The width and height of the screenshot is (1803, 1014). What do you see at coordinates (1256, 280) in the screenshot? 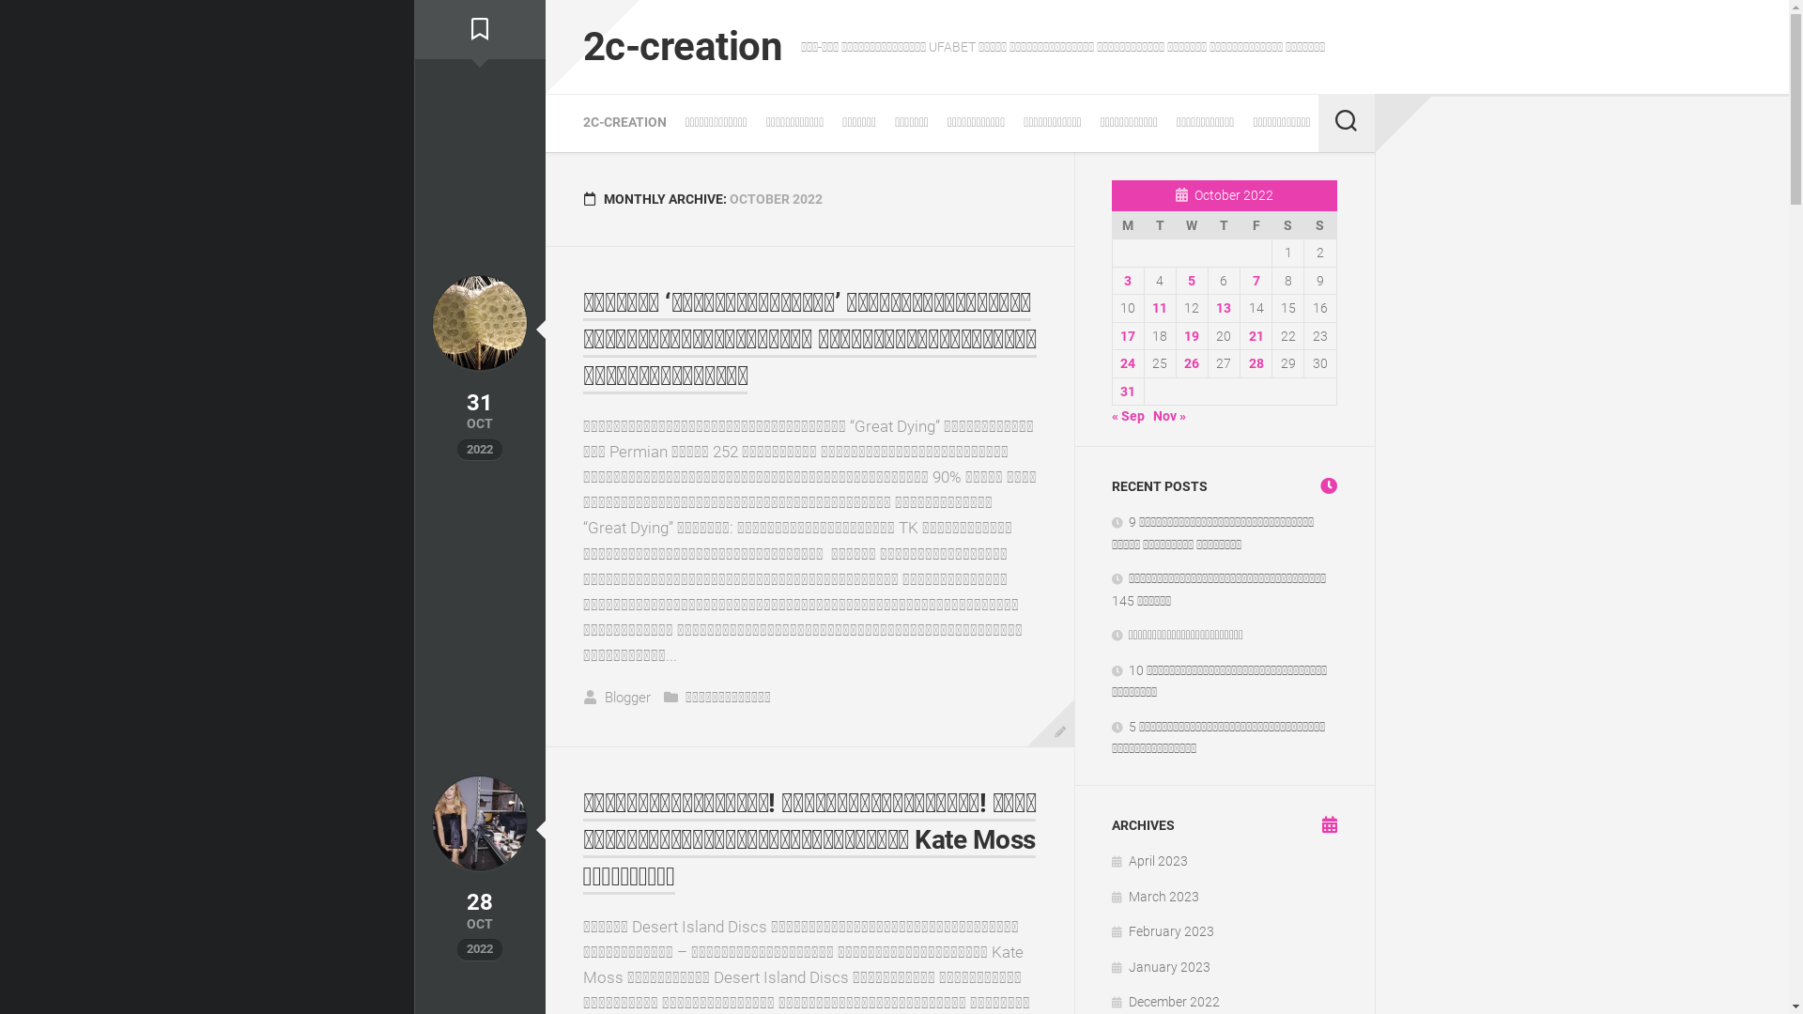
I see `7` at bounding box center [1256, 280].